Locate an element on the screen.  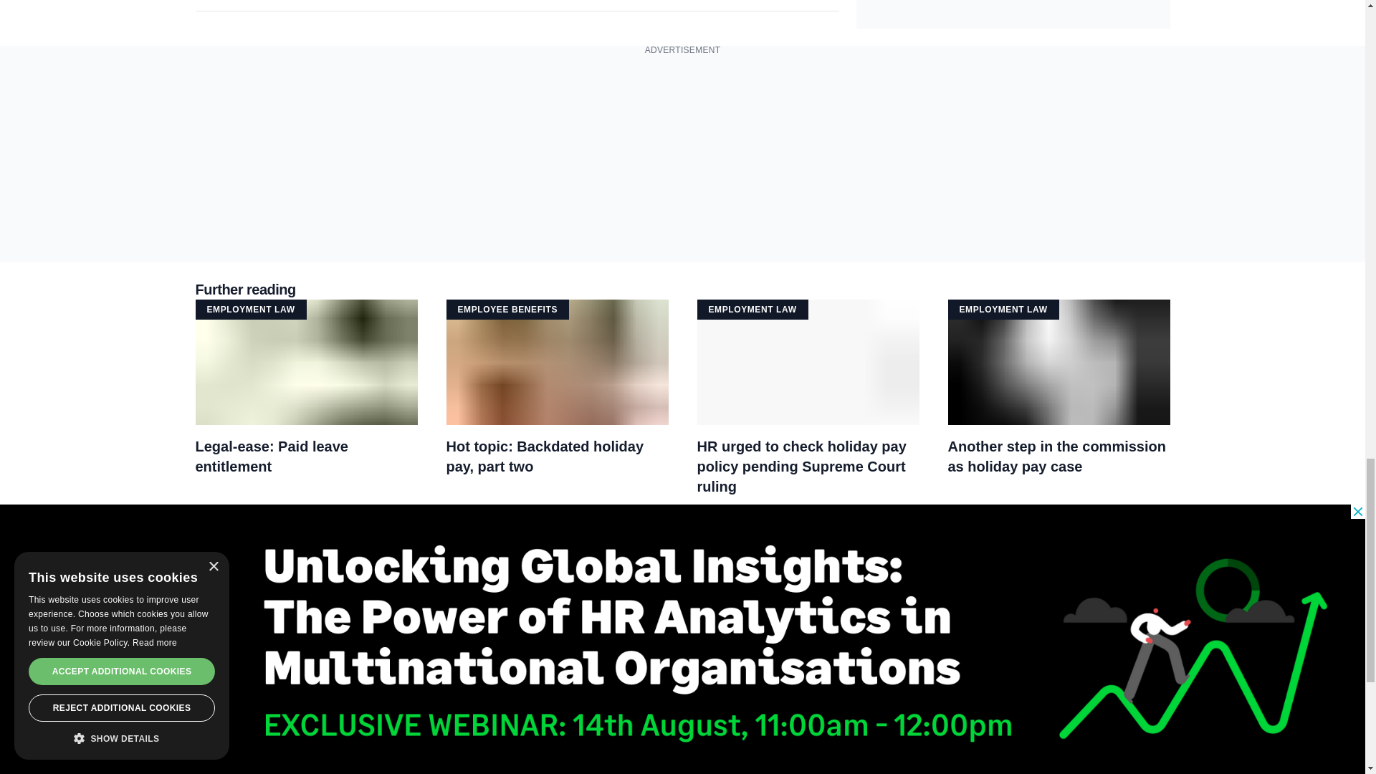
Hot topic: Backdated holiday pay, part two is located at coordinates (556, 457).